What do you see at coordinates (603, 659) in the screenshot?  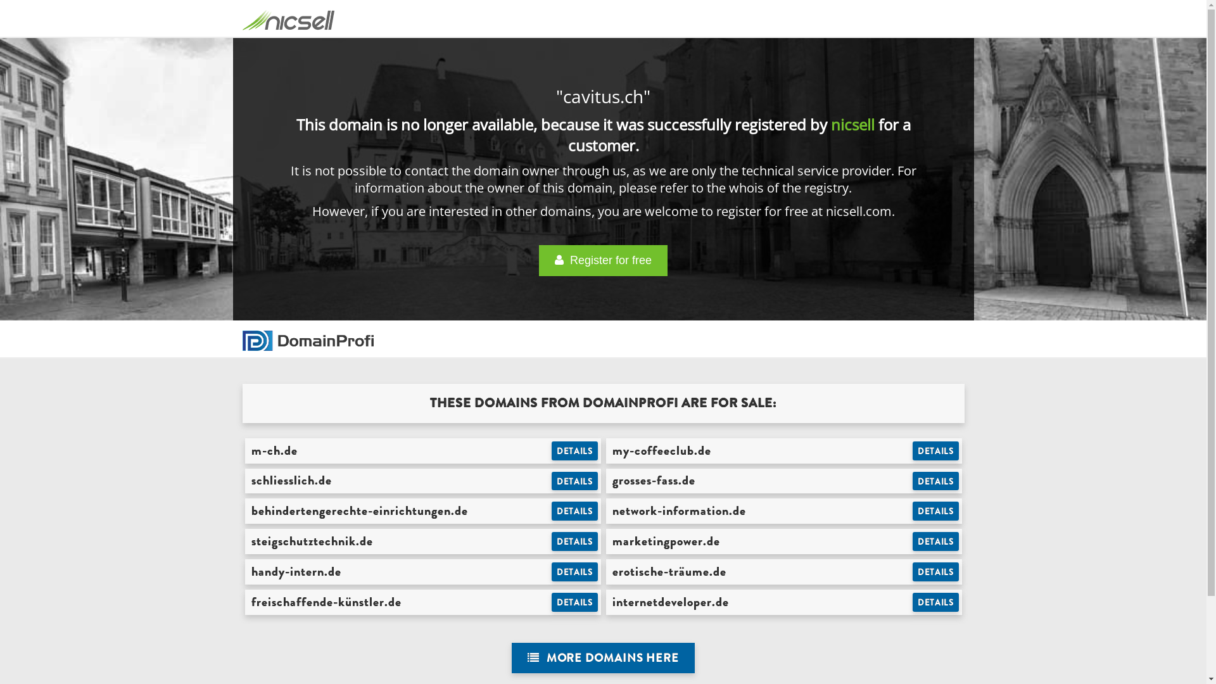 I see `  MORE DOMAINS HERE` at bounding box center [603, 659].